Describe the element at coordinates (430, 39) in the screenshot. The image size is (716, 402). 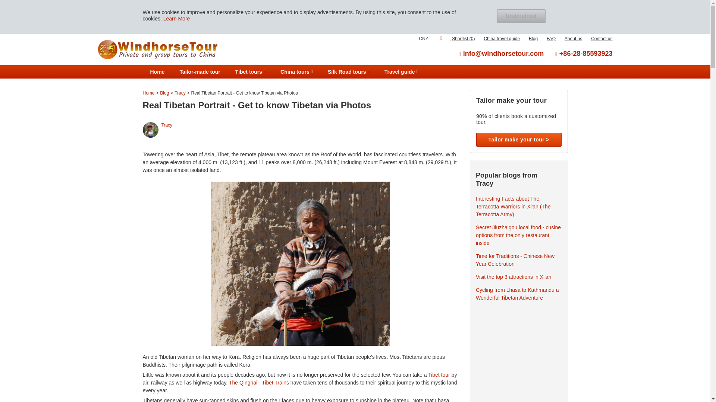
I see `CNY` at that location.